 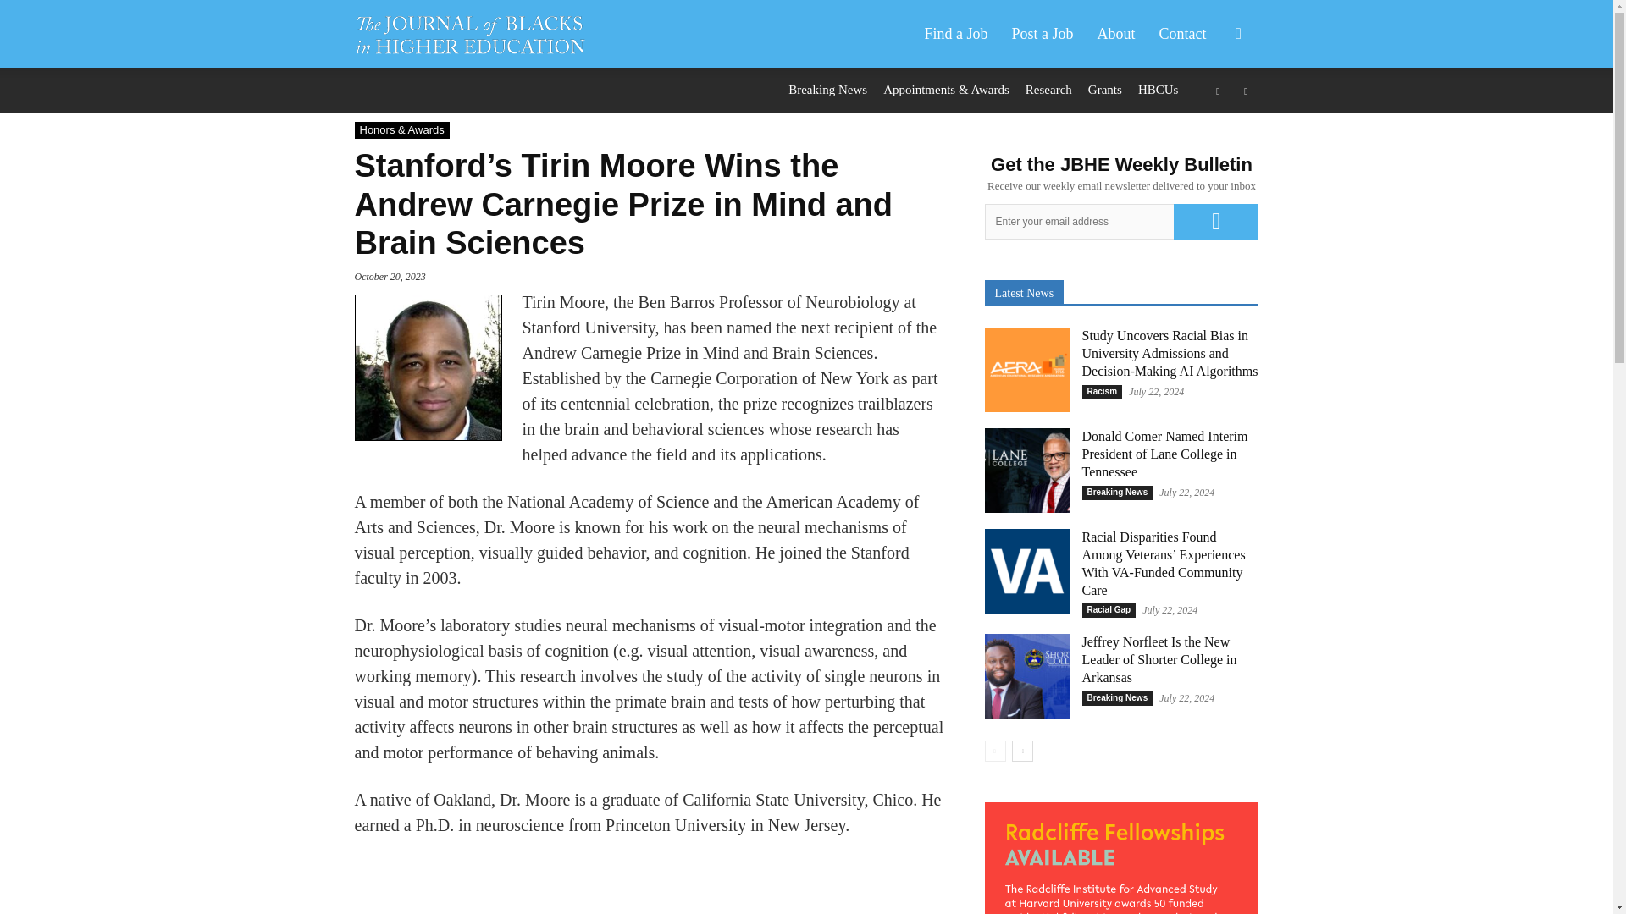 What do you see at coordinates (955, 34) in the screenshot?
I see `Find a Job` at bounding box center [955, 34].